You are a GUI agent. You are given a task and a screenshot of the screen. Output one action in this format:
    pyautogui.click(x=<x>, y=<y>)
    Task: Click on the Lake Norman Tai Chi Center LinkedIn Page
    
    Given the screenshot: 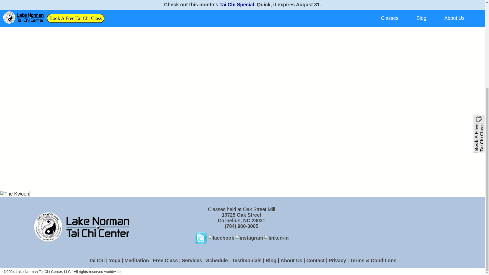 What is the action you would take?
    pyautogui.click(x=263, y=238)
    